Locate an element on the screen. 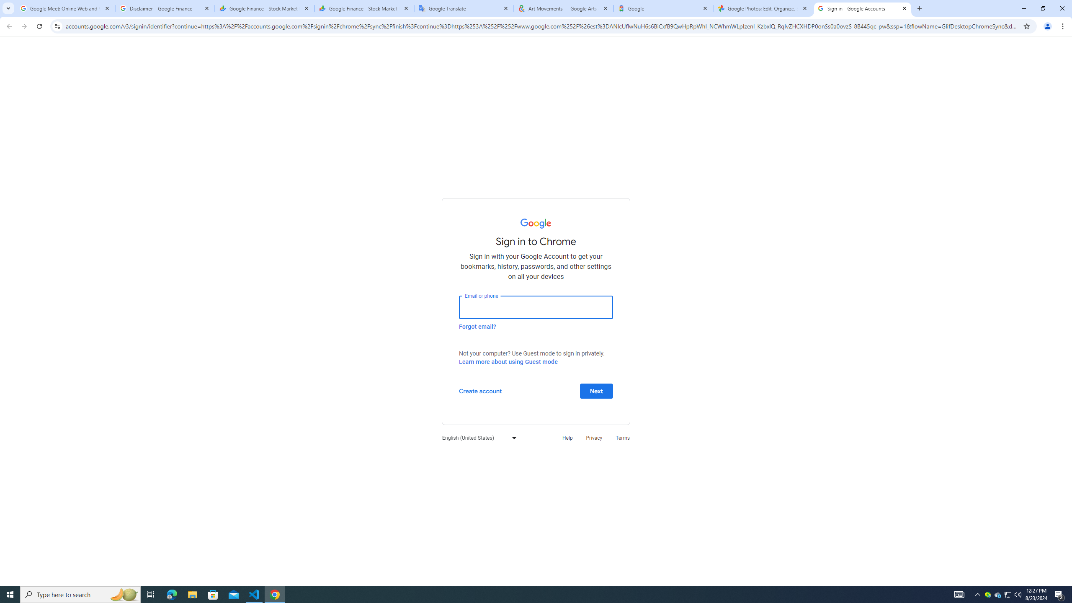 This screenshot has width=1072, height=603. English (United States) is located at coordinates (477, 437).